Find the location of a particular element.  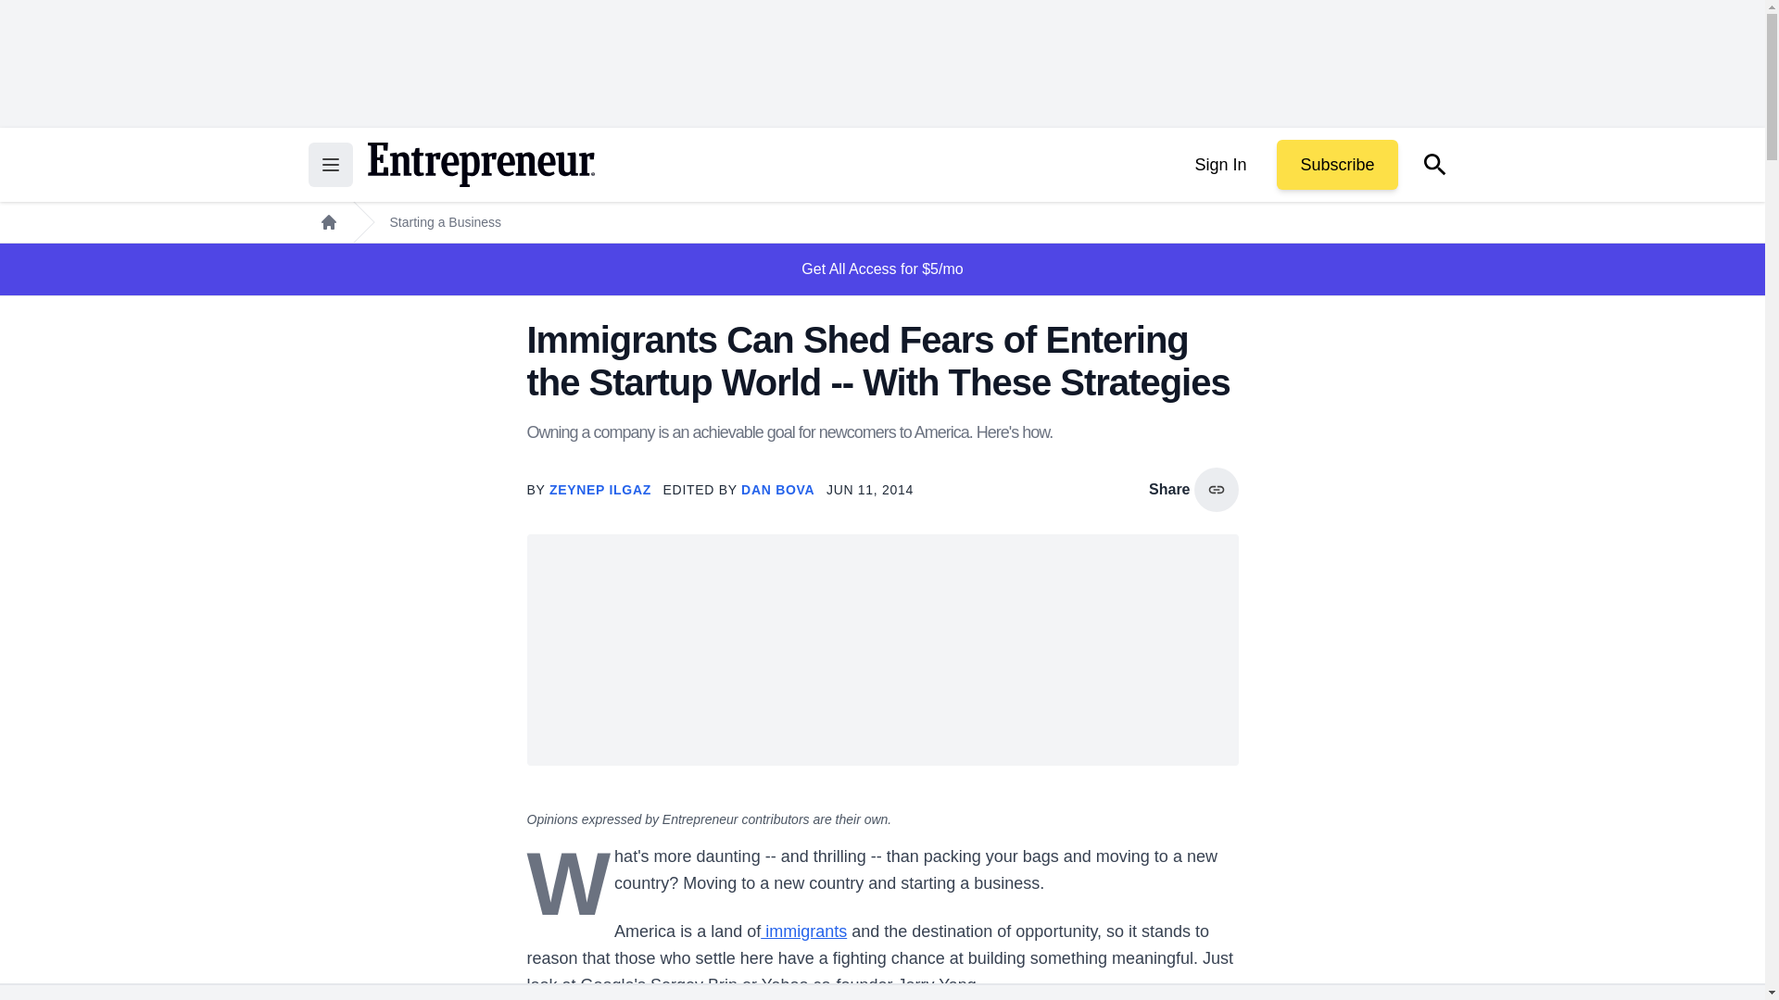

Sign In is located at coordinates (1219, 165).